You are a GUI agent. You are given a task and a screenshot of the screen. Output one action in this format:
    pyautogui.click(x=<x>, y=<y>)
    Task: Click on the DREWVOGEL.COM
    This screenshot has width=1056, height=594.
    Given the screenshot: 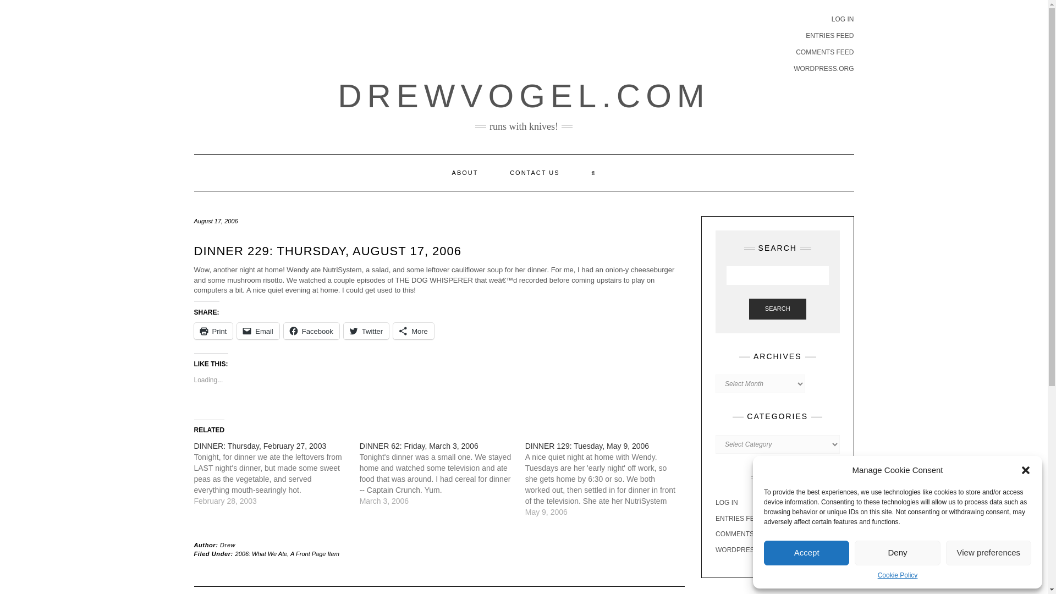 What is the action you would take?
    pyautogui.click(x=524, y=96)
    